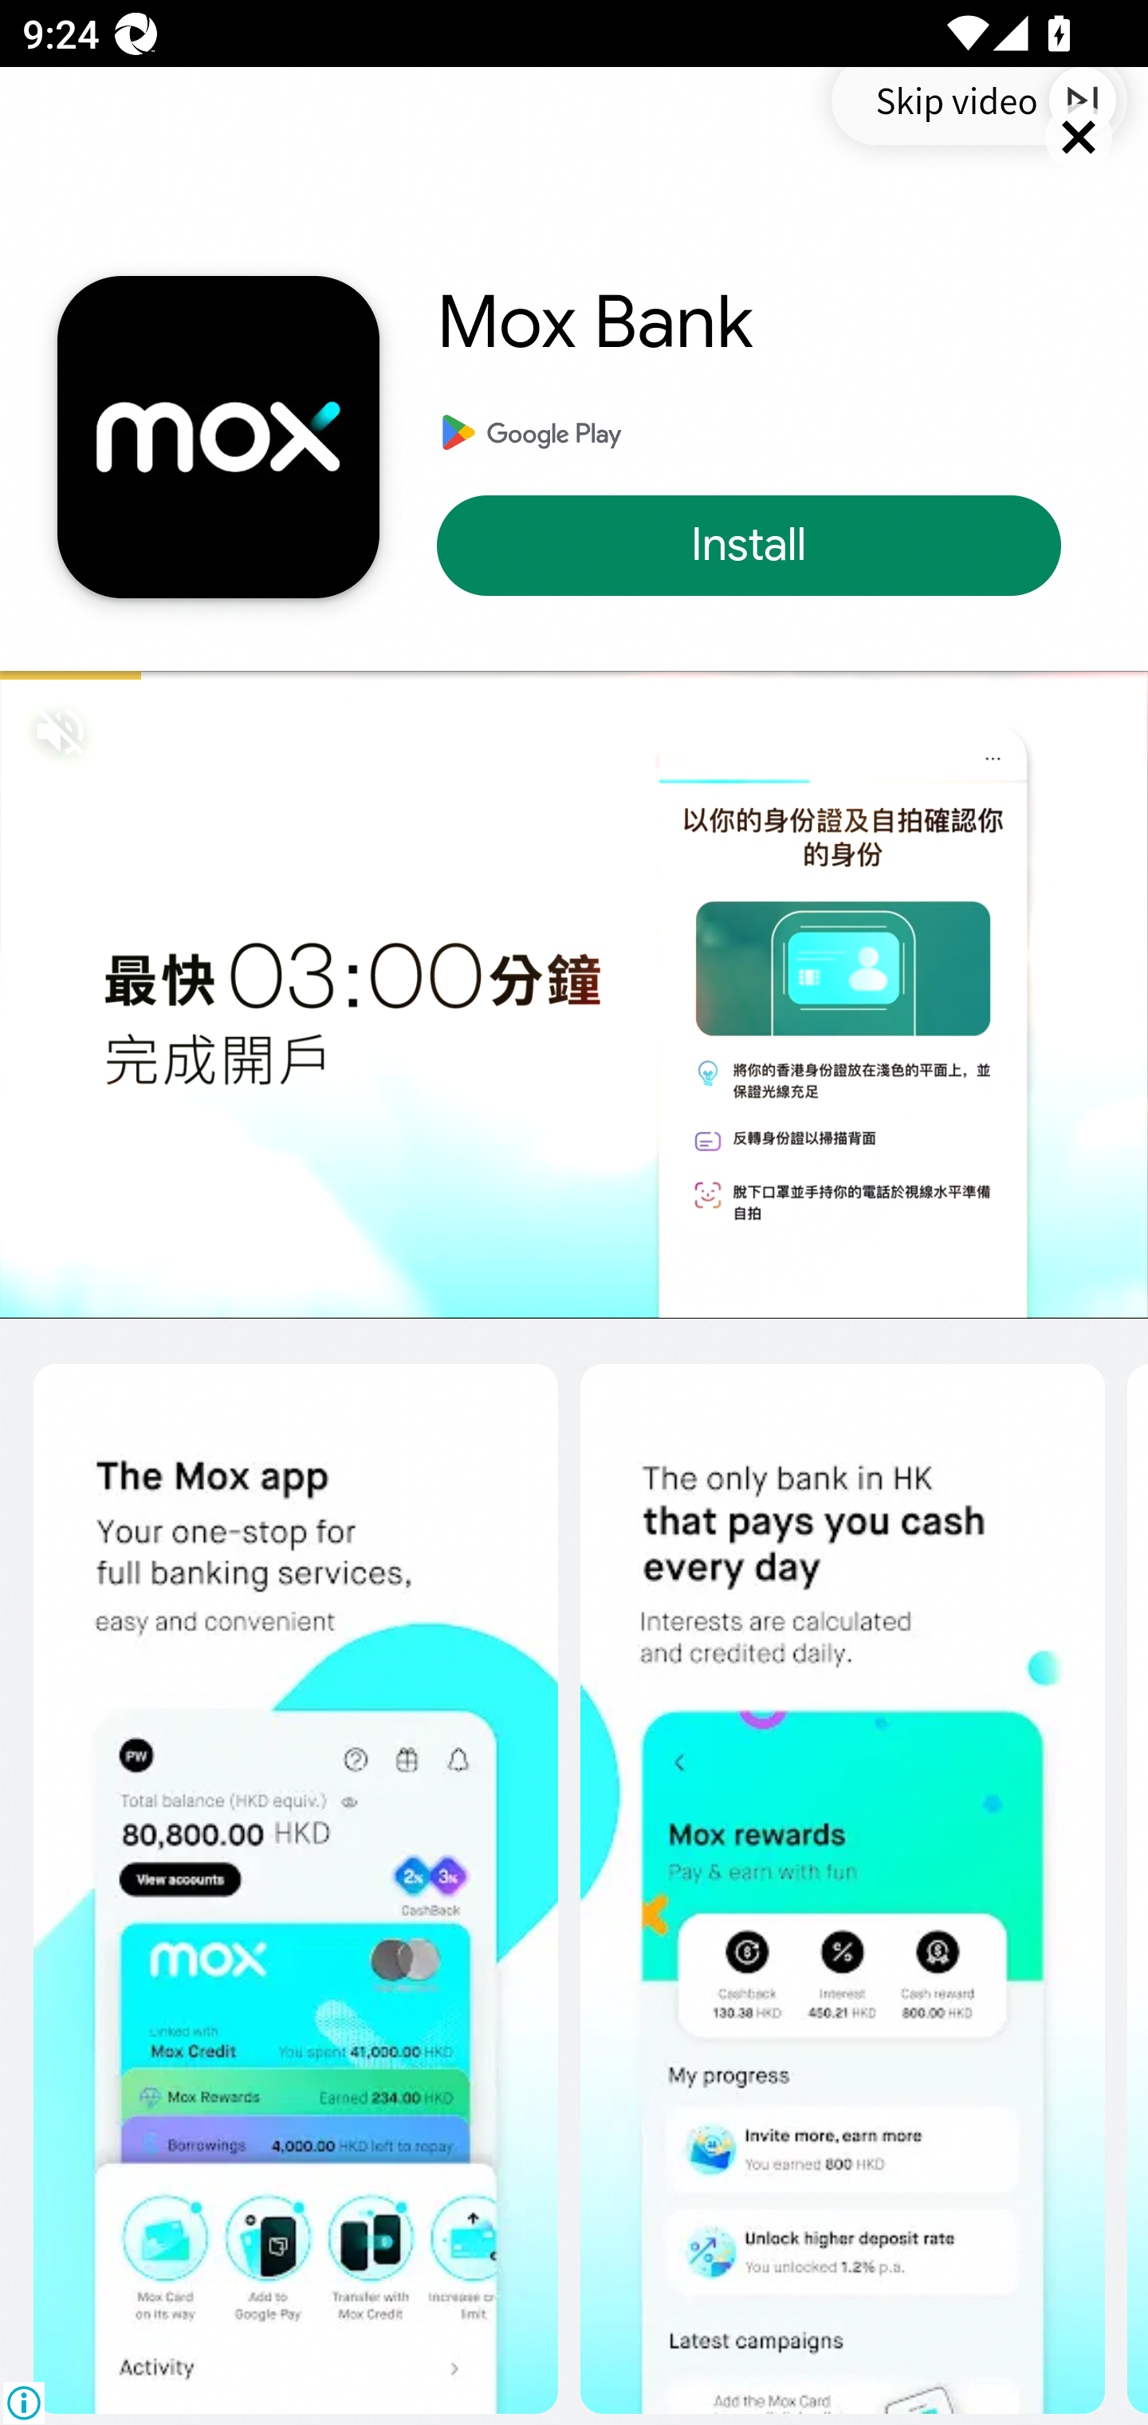  Describe the element at coordinates (764, 546) in the screenshot. I see `Install` at that location.